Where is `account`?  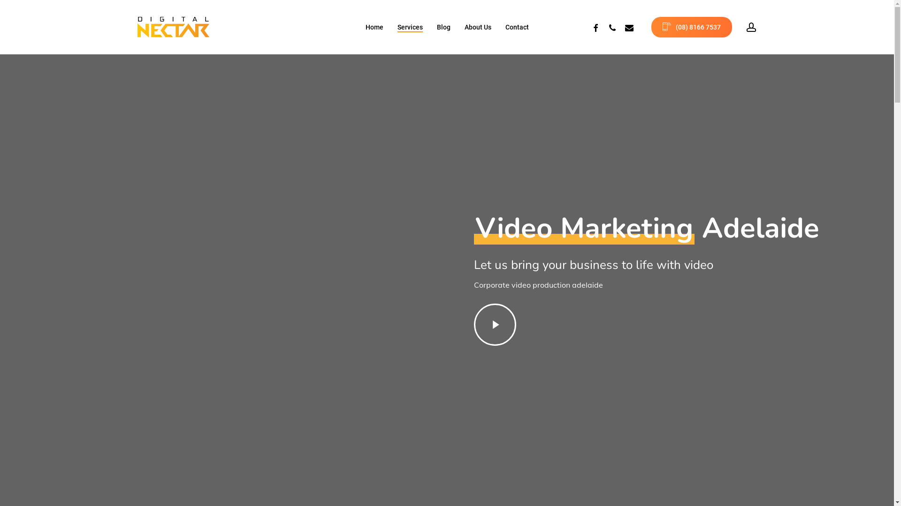 account is located at coordinates (751, 27).